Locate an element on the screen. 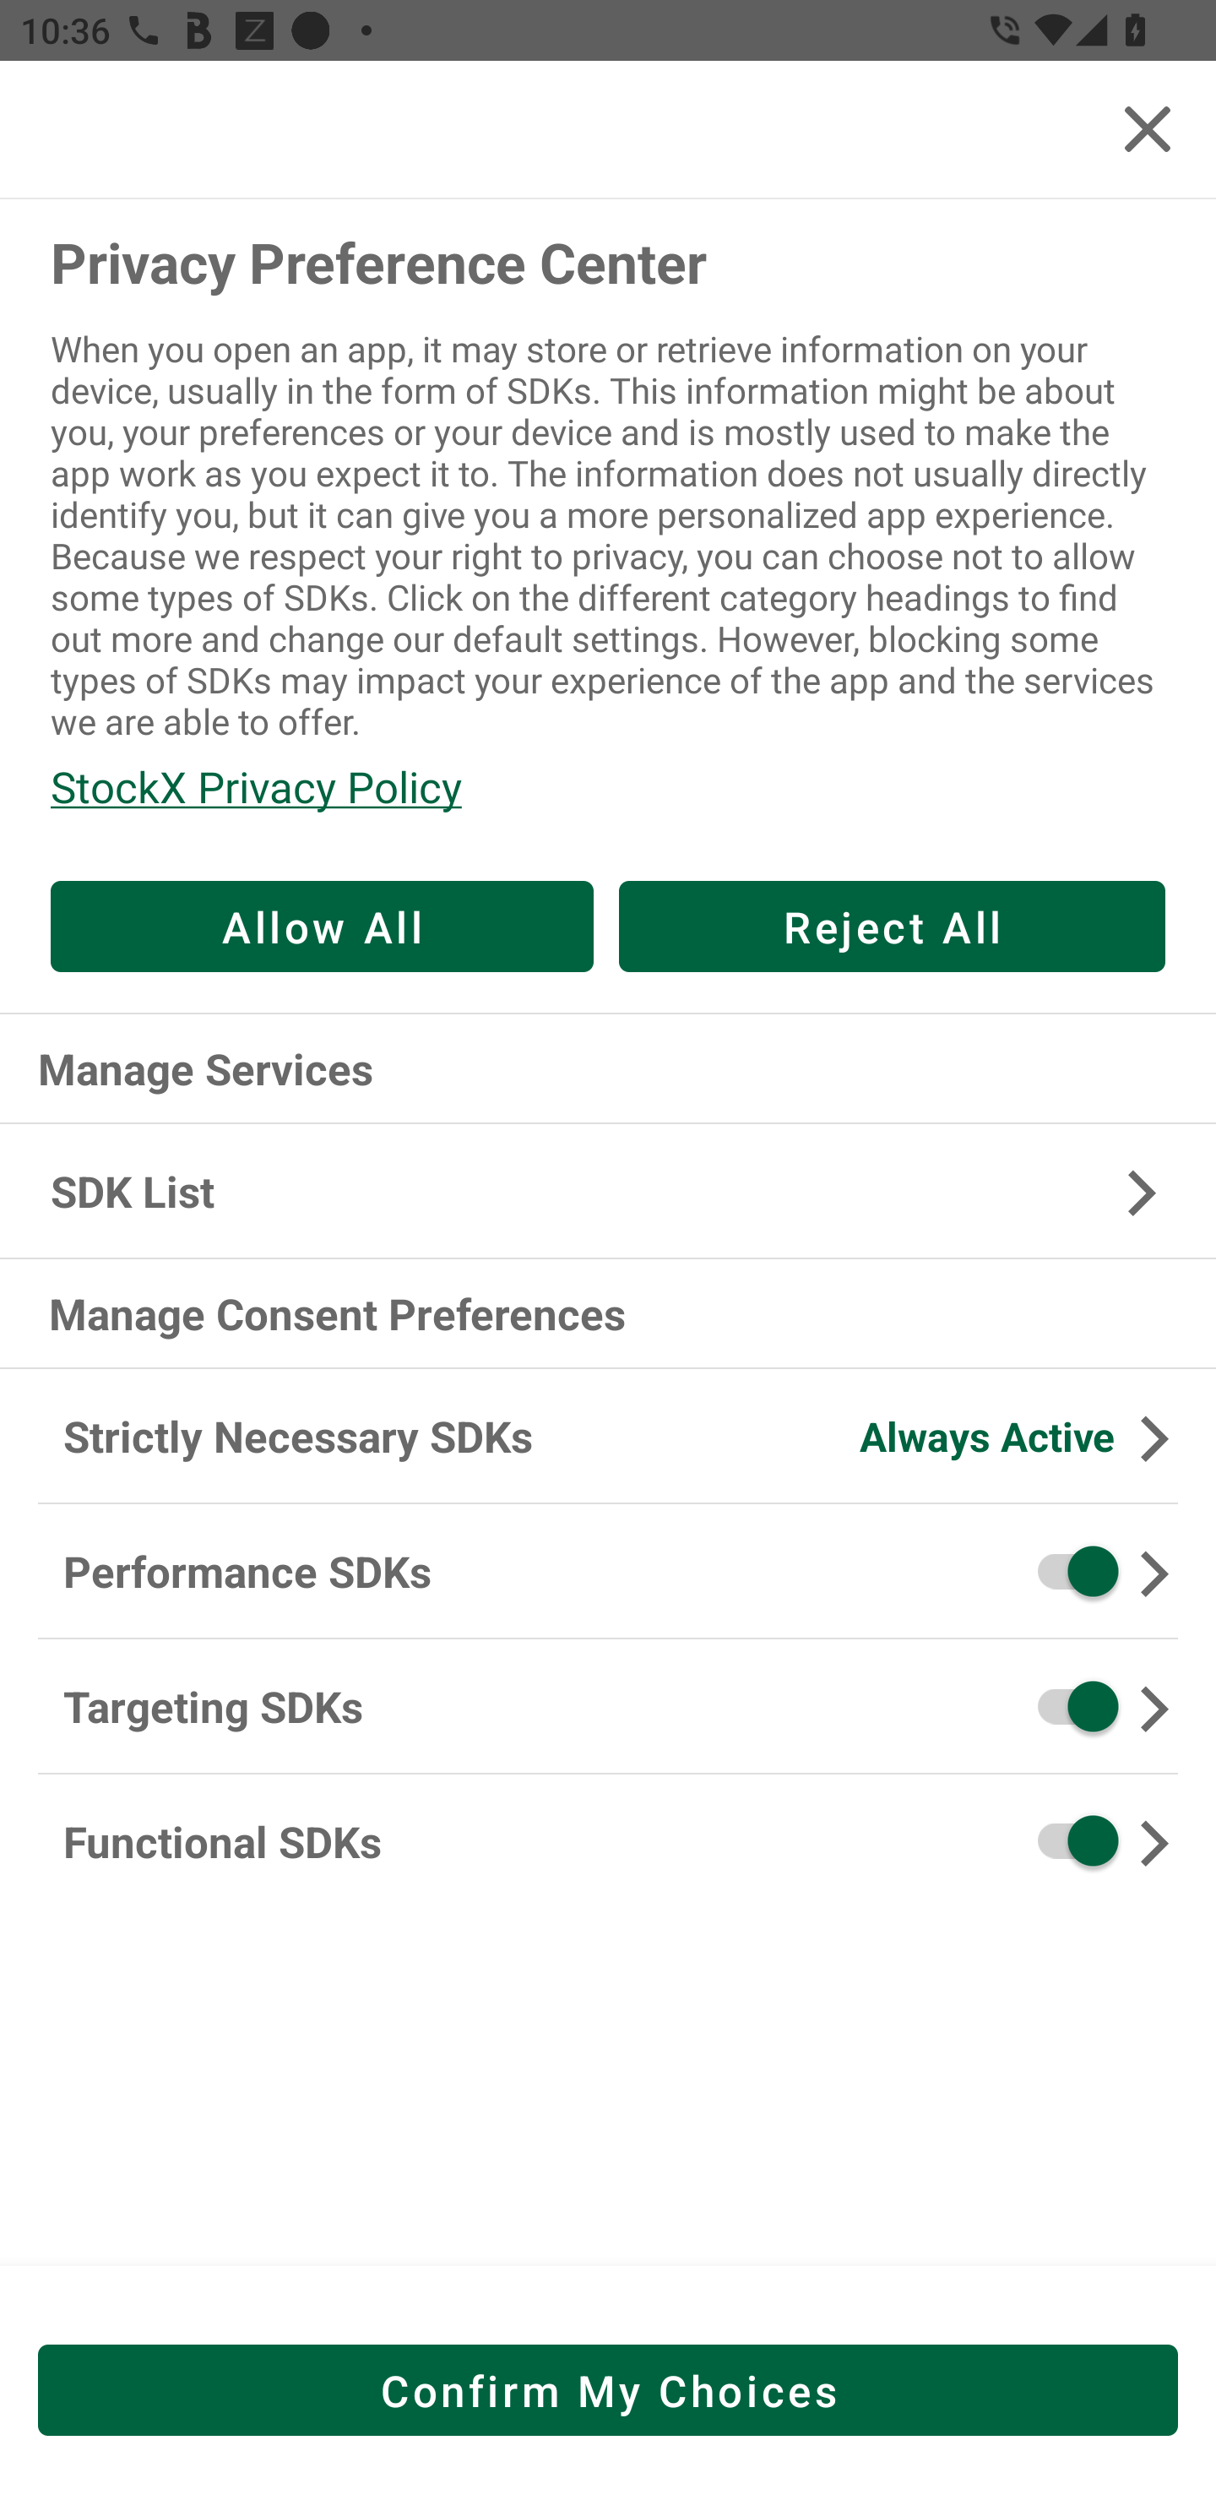 The image size is (1216, 2500). Strictly Necessary SDKs Always Active is located at coordinates (608, 1437).